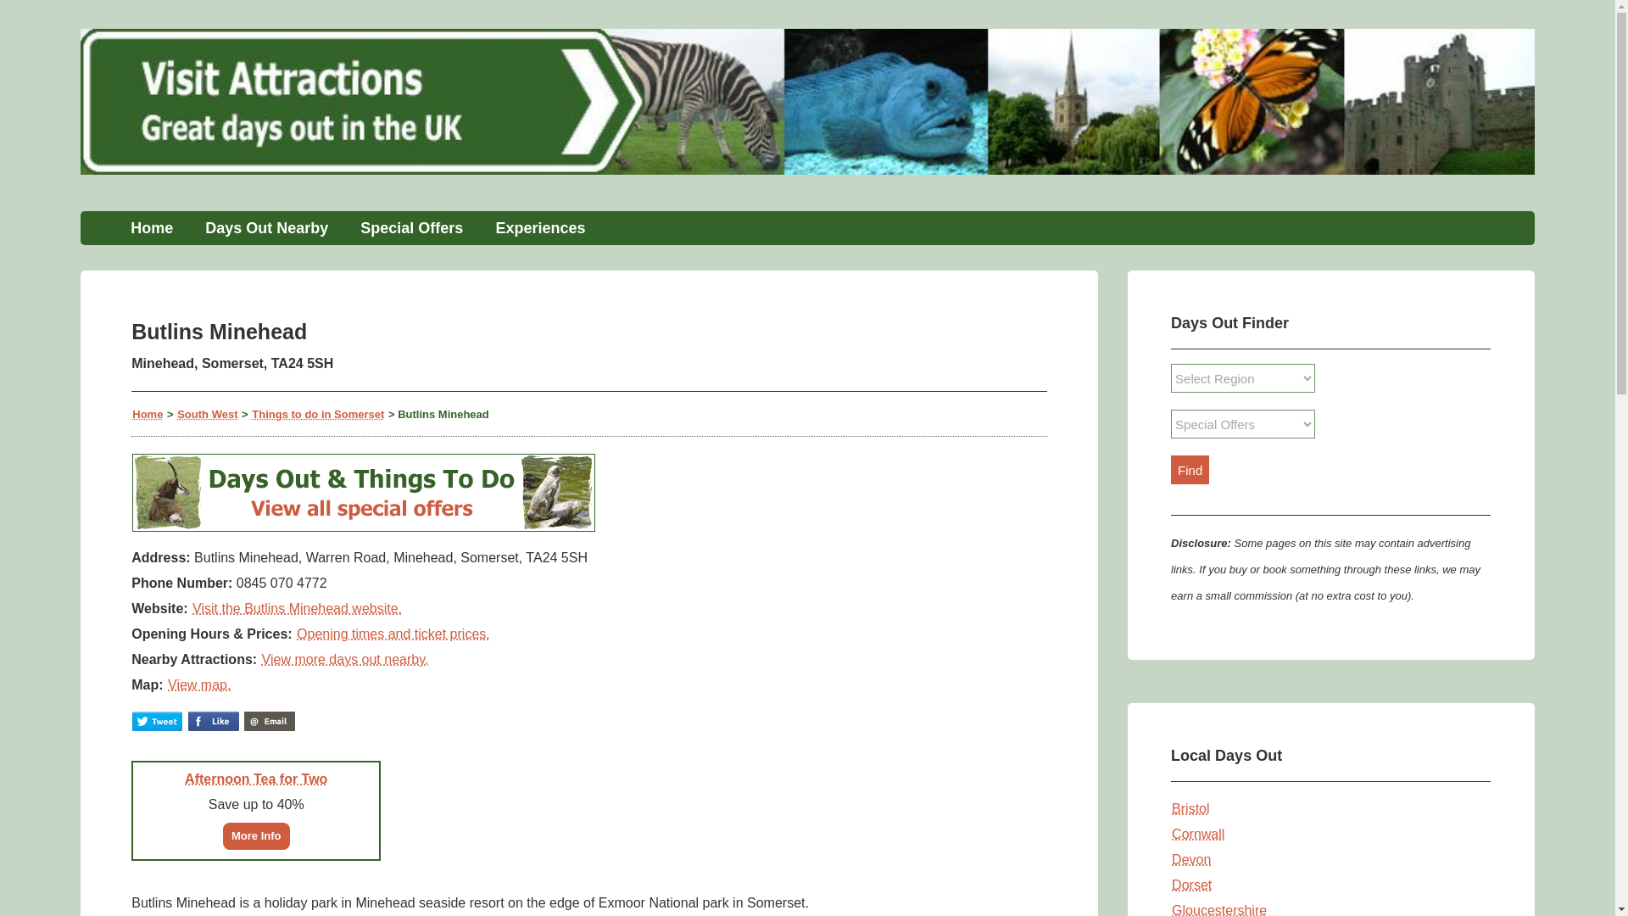 The image size is (1628, 916). I want to click on Devon, so click(1190, 859).